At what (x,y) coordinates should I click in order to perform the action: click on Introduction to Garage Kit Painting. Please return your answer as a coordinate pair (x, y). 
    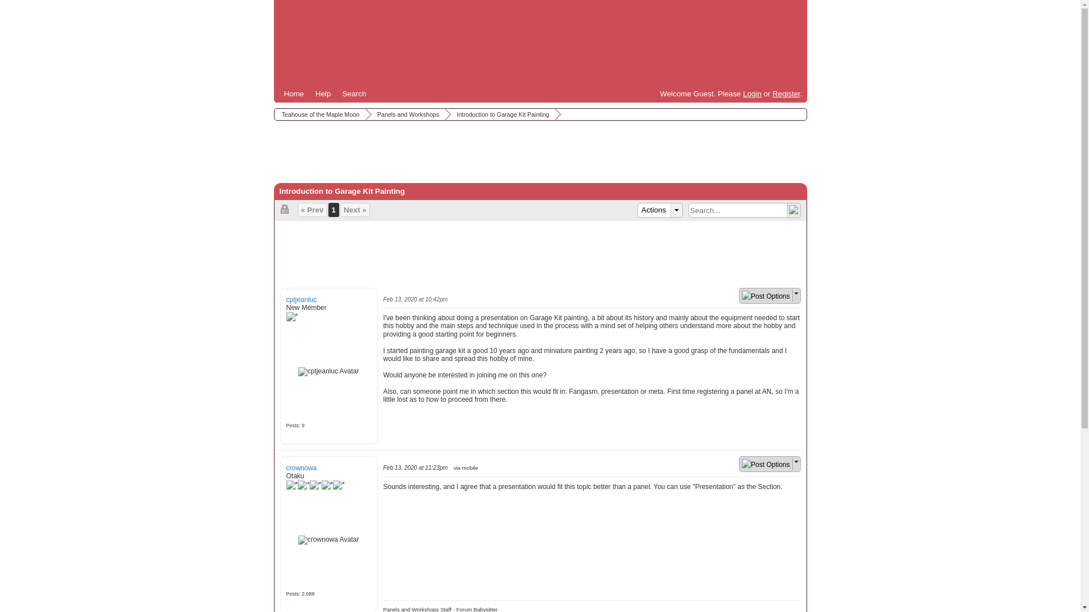
    Looking at the image, I should click on (501, 114).